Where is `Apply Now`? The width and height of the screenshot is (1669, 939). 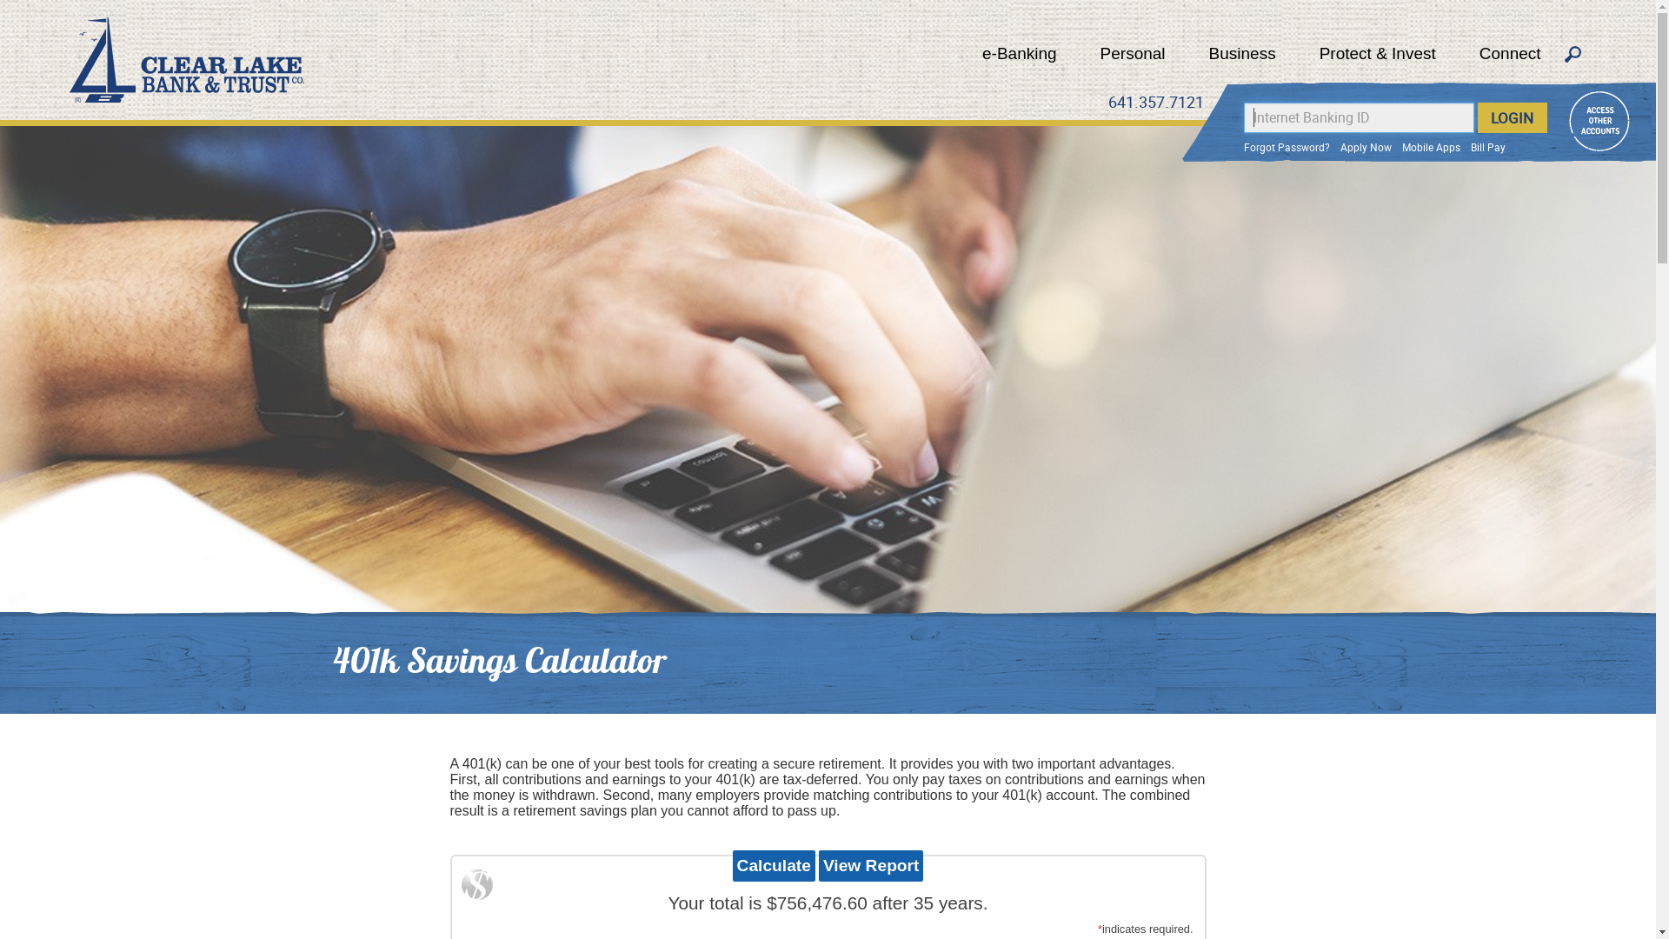
Apply Now is located at coordinates (1366, 147).